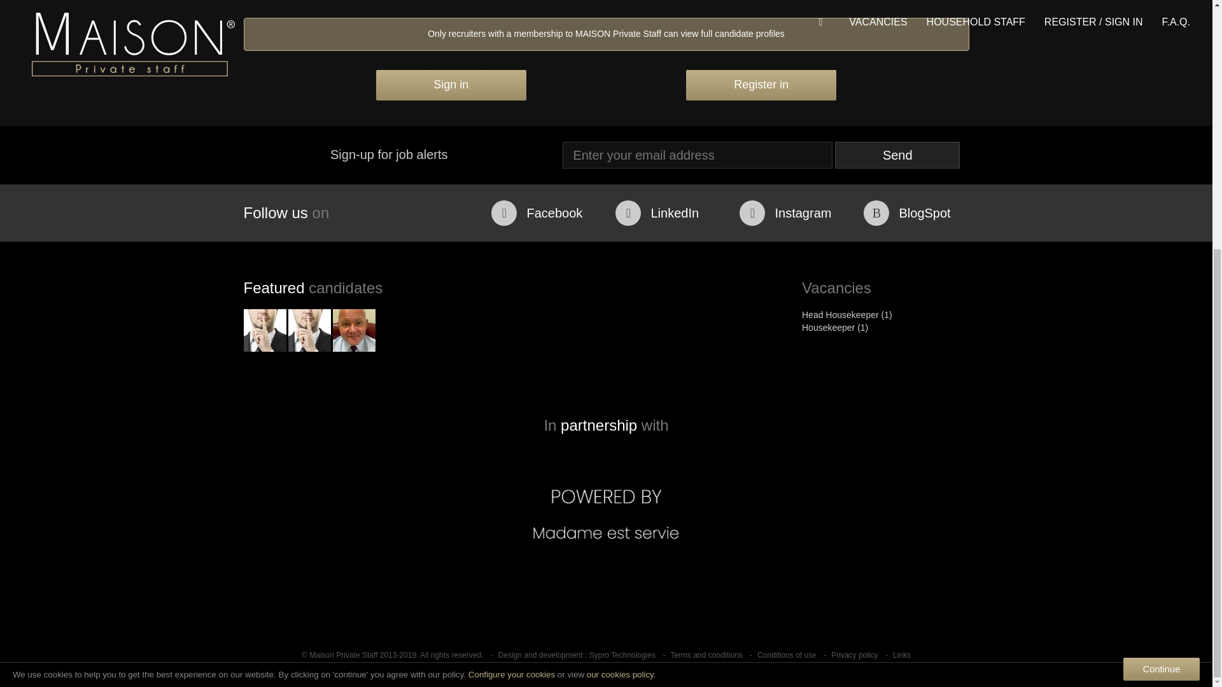 This screenshot has width=1222, height=687. Describe the element at coordinates (916, 213) in the screenshot. I see `BlogSpot` at that location.